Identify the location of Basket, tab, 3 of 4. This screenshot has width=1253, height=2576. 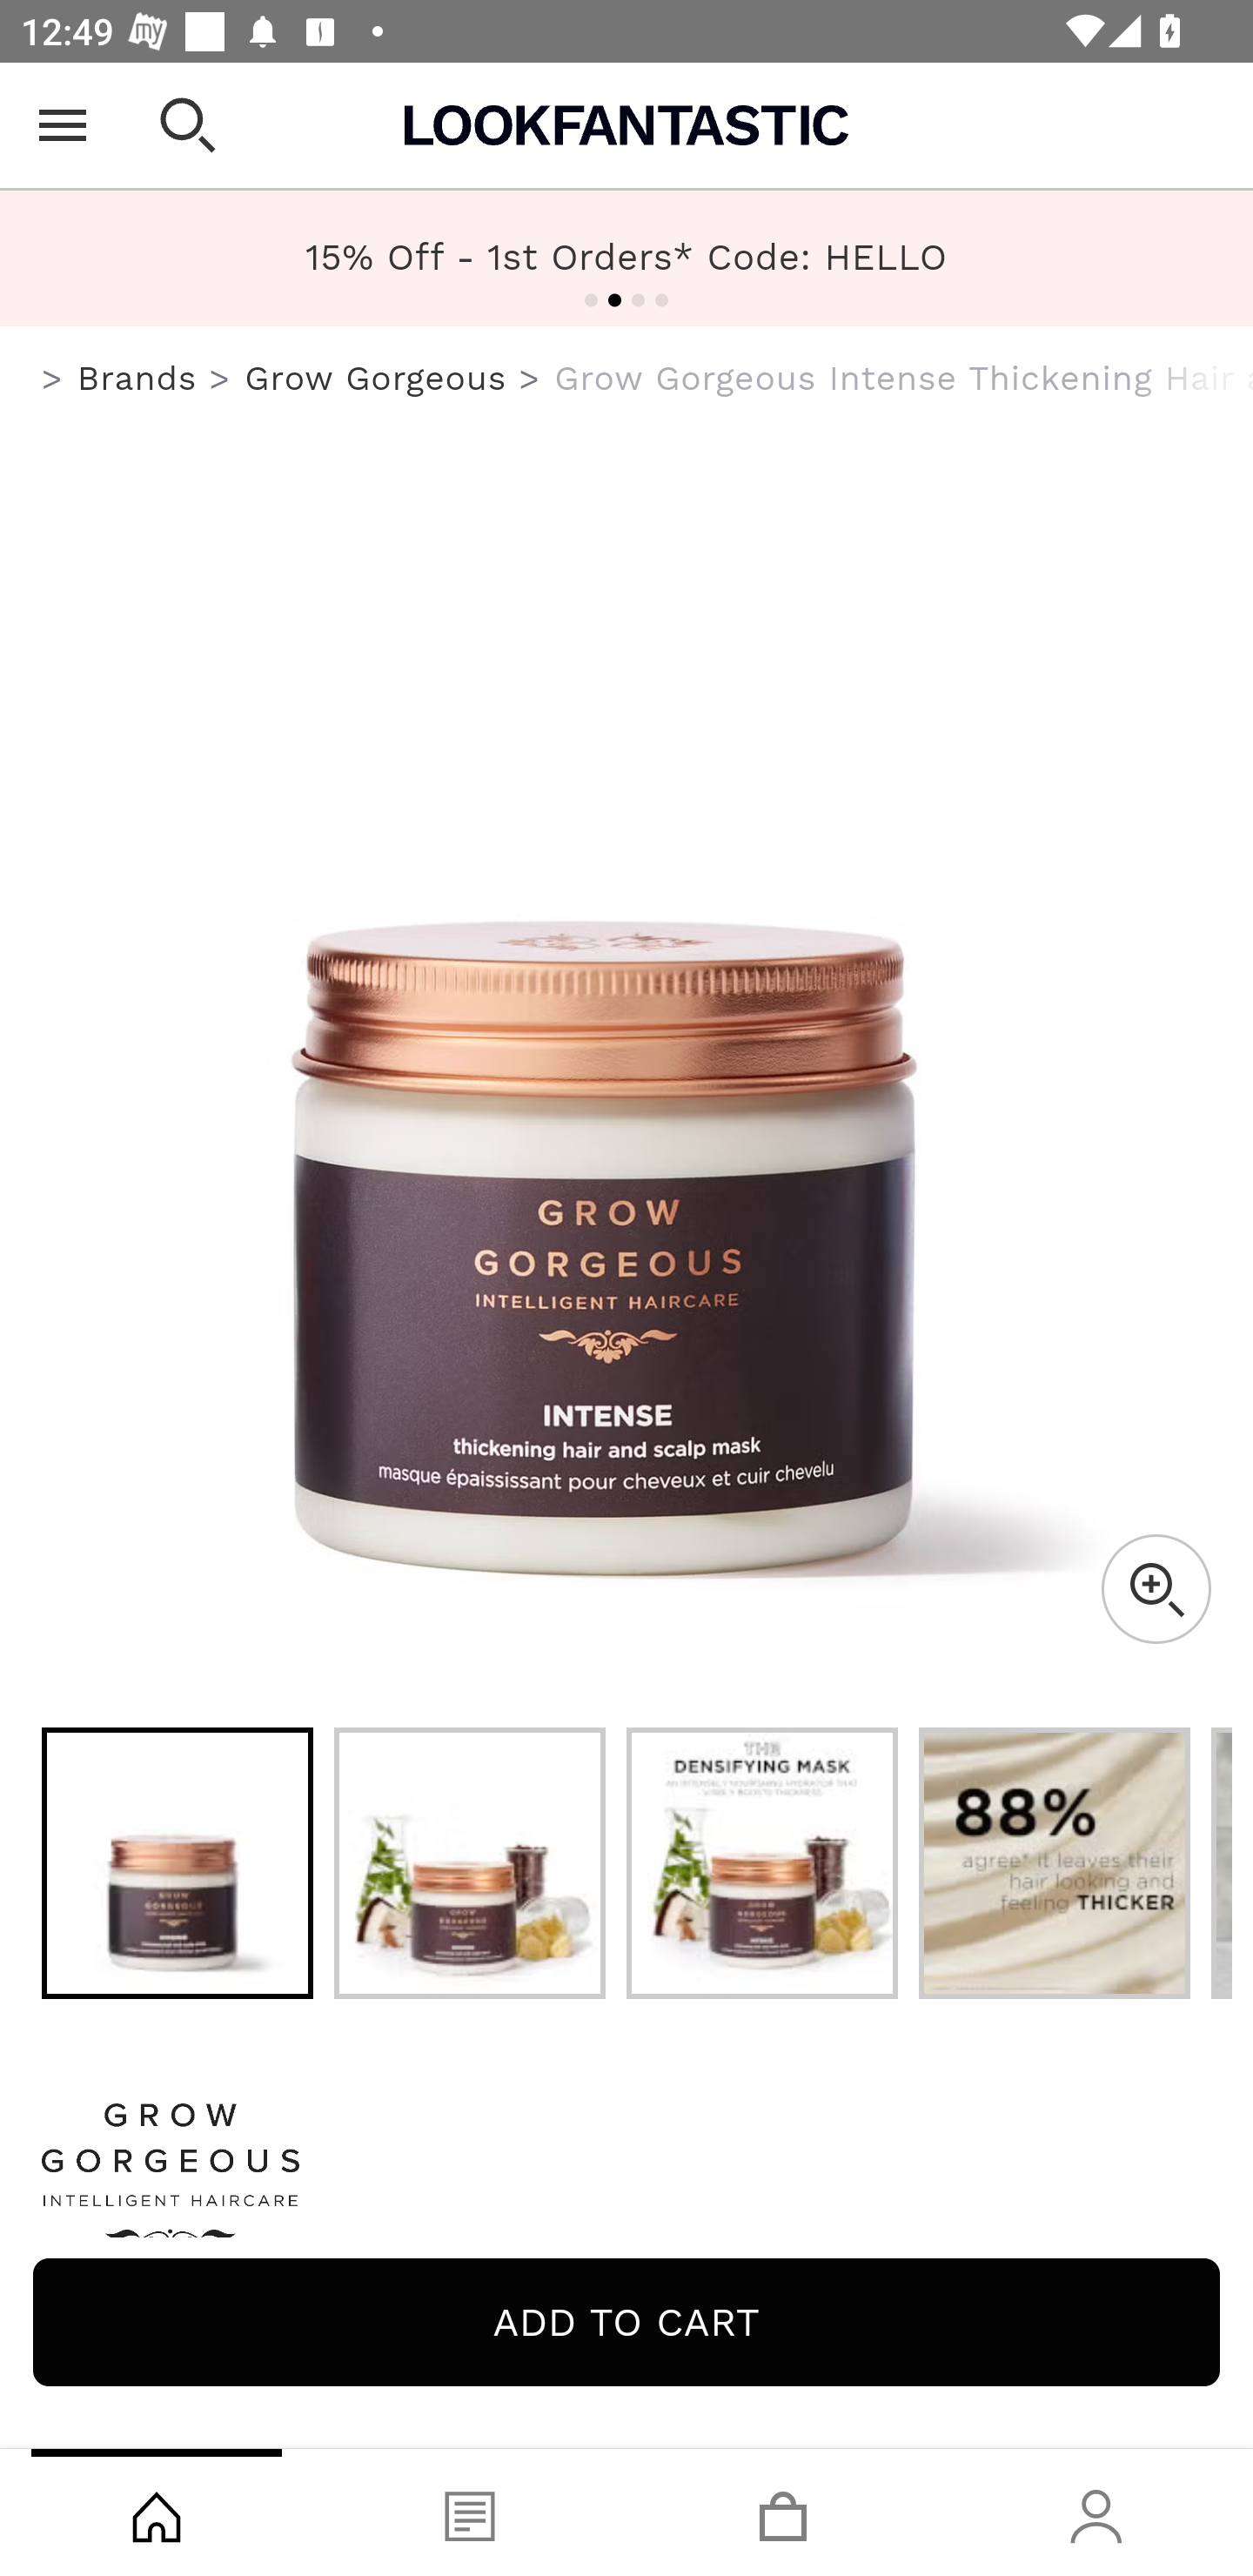
(783, 2512).